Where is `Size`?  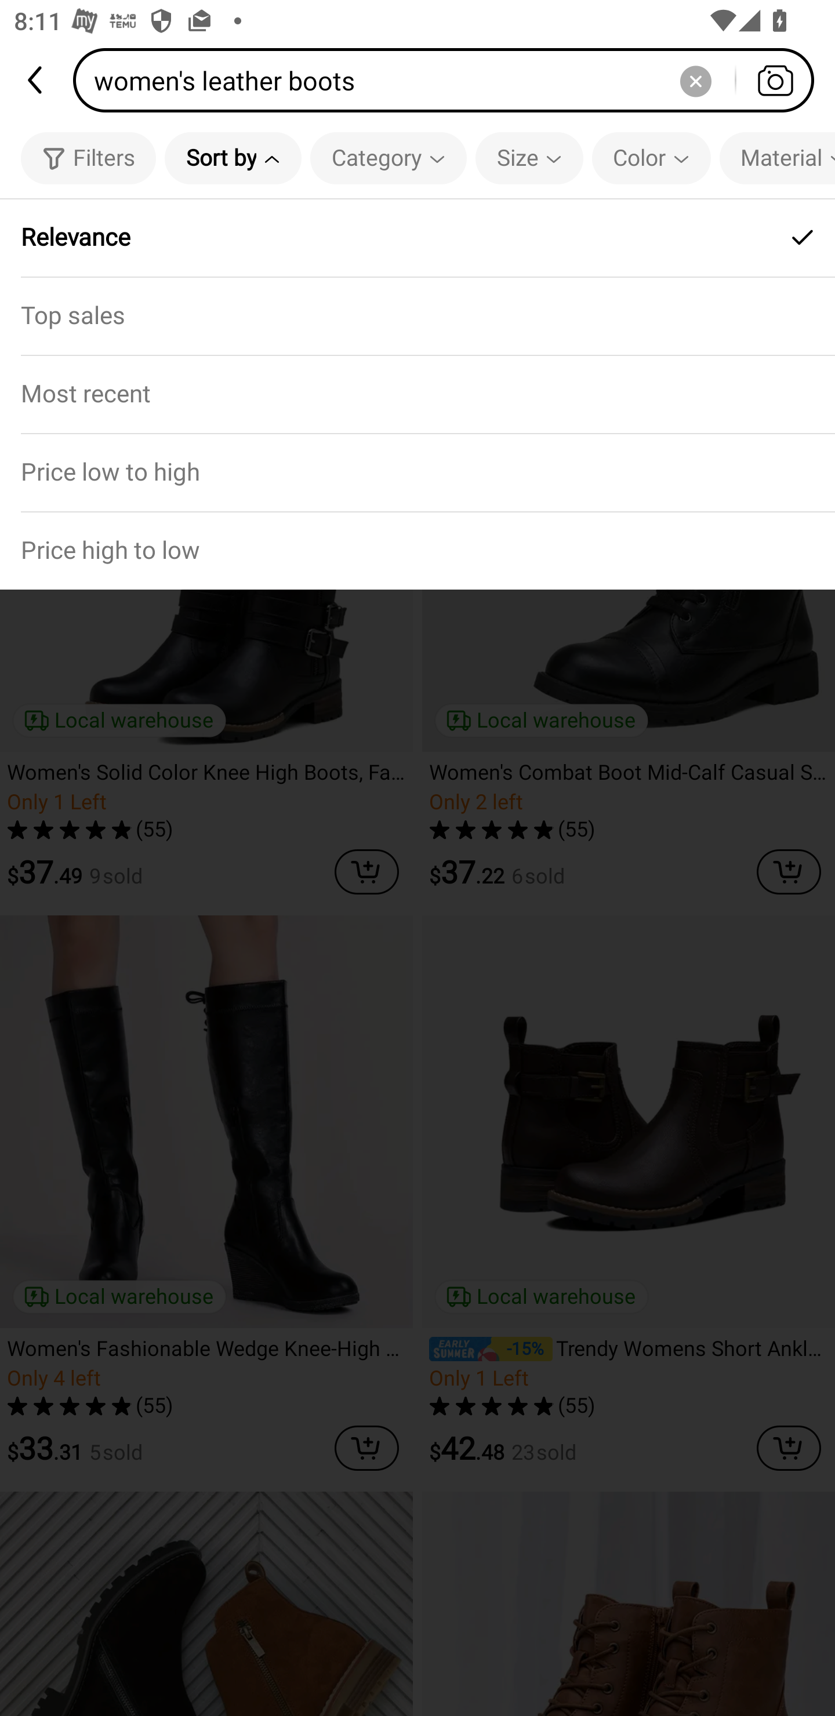
Size is located at coordinates (529, 158).